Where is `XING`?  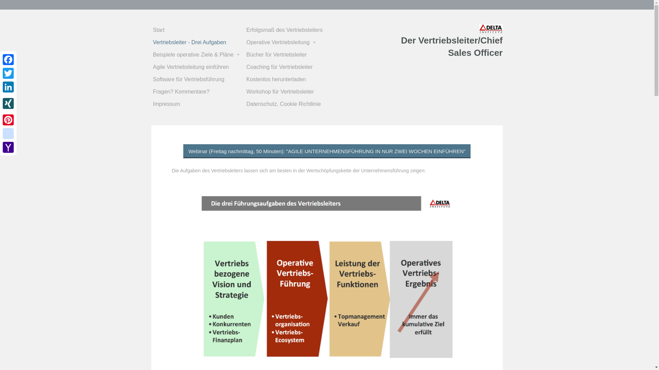 XING is located at coordinates (8, 103).